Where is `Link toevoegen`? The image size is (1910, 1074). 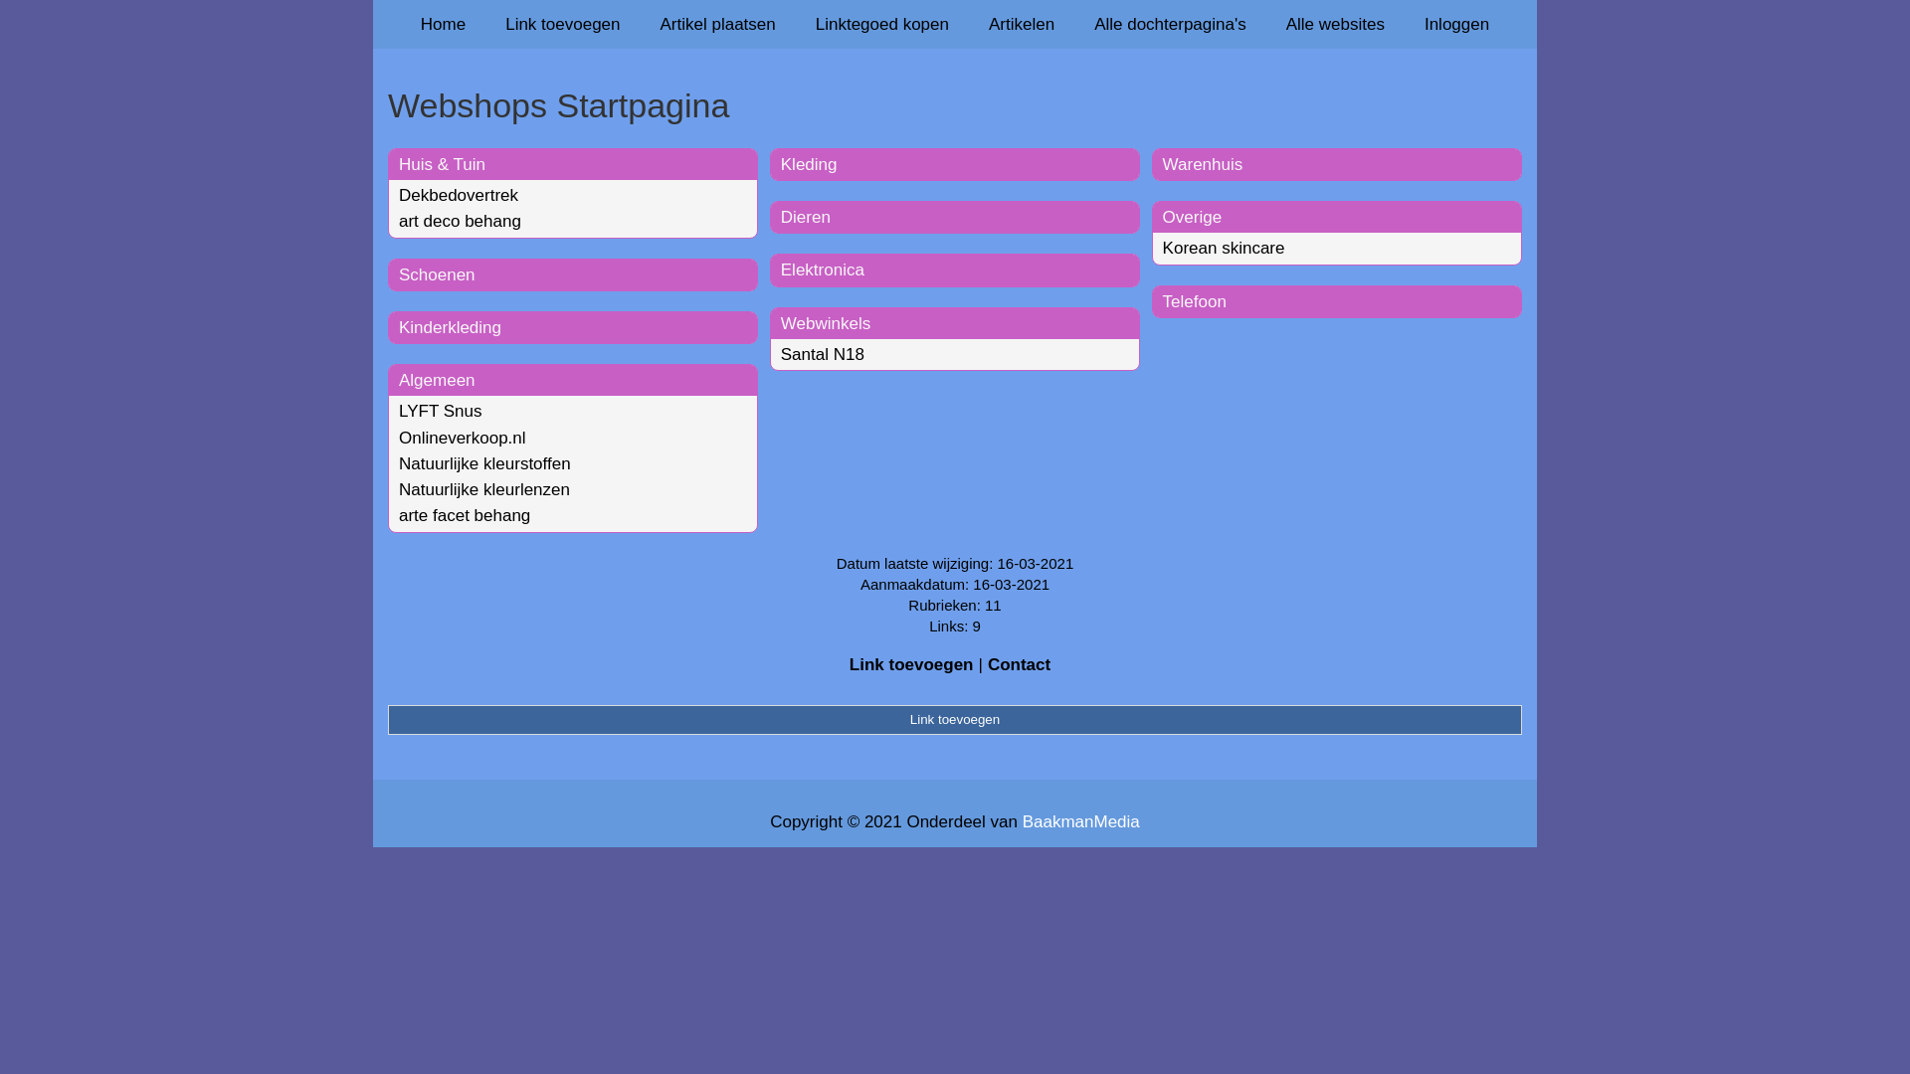 Link toevoegen is located at coordinates (911, 664).